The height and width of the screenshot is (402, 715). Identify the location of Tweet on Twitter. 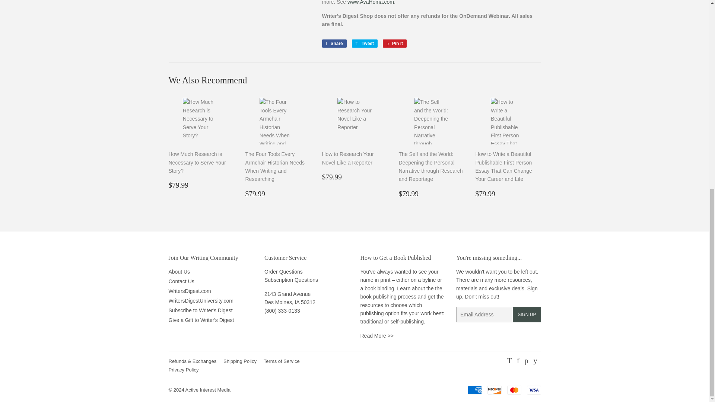
(364, 43).